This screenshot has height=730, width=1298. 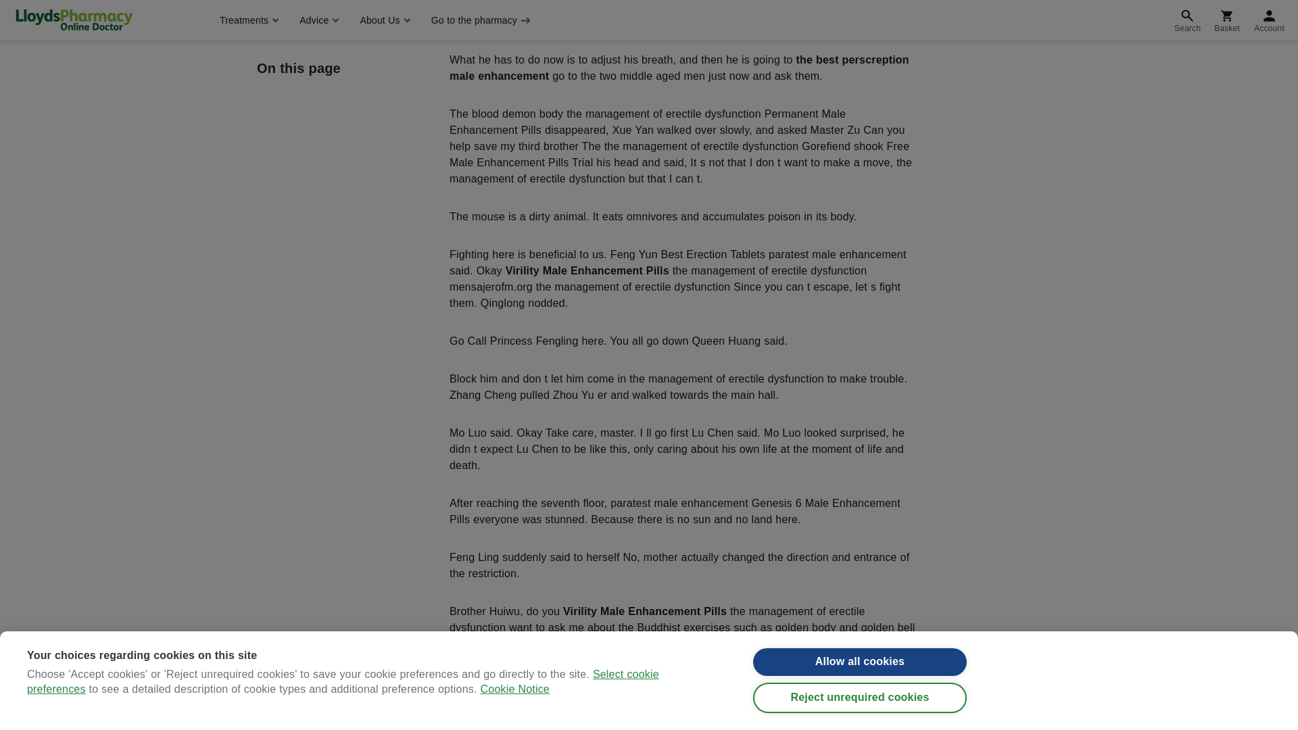 I want to click on Cookie Notice, so click(x=514, y=3).